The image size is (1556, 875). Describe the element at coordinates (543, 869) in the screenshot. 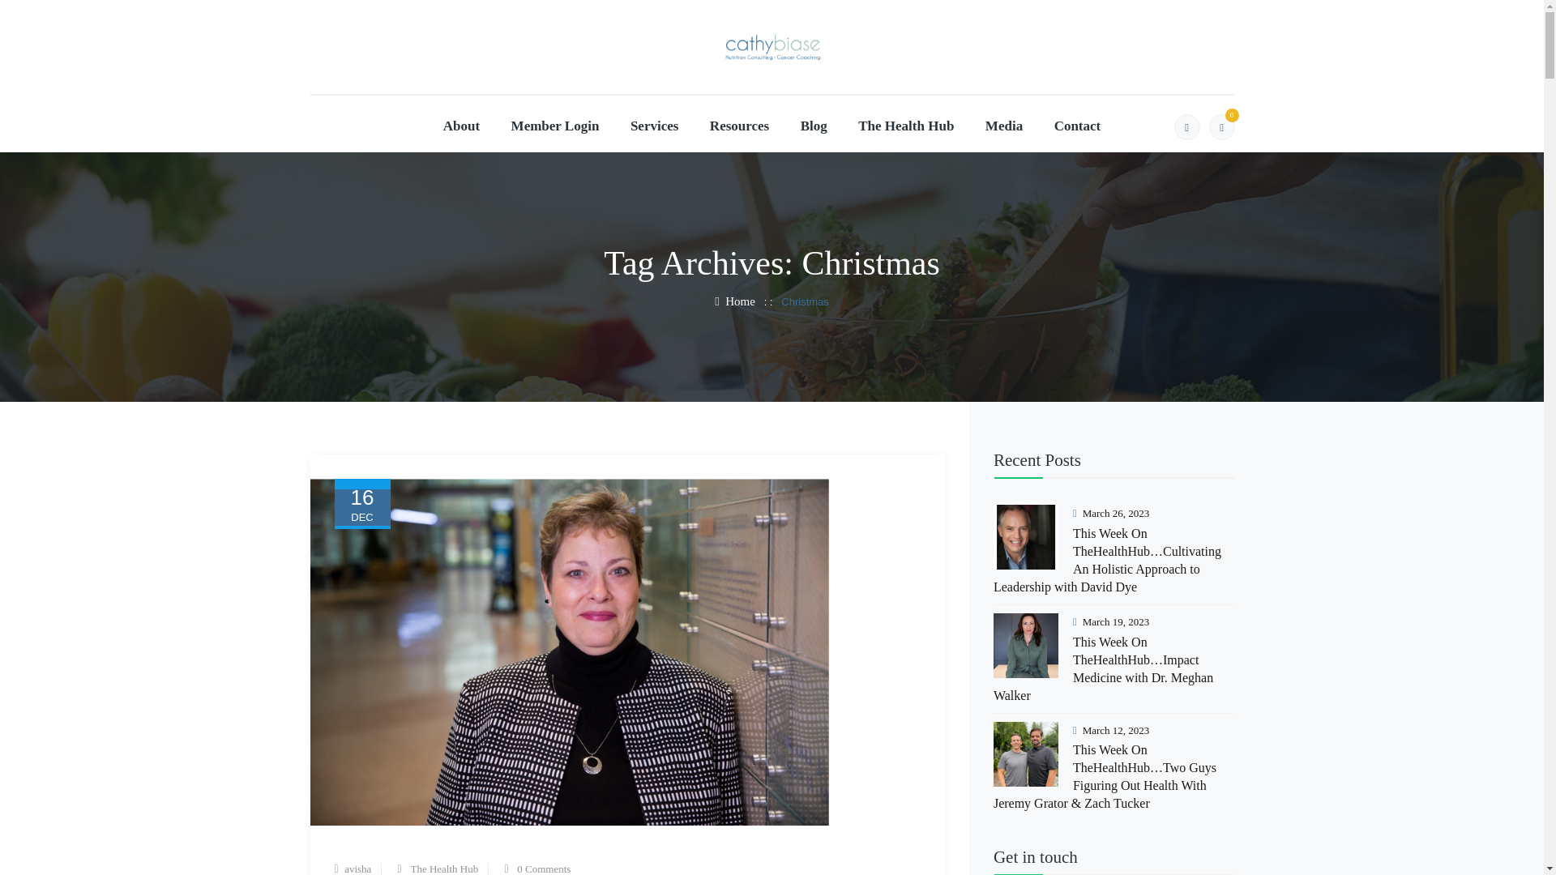

I see `0 Comments` at that location.